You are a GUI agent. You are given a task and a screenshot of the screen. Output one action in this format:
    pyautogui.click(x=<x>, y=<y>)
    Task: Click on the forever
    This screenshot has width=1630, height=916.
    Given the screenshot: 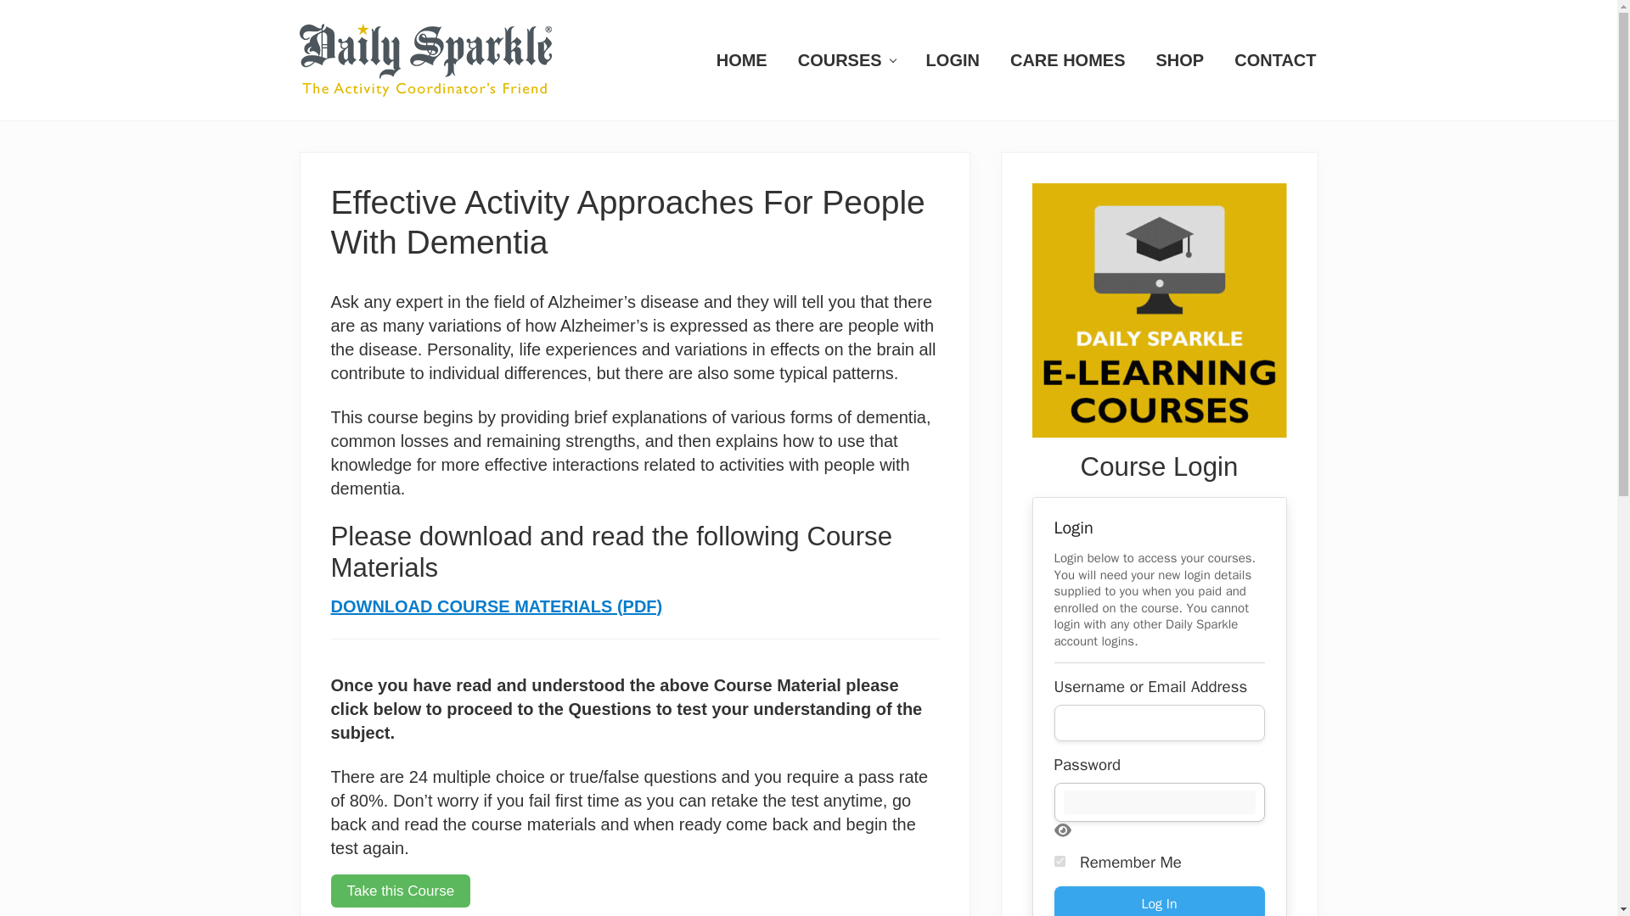 What is the action you would take?
    pyautogui.click(x=1059, y=860)
    